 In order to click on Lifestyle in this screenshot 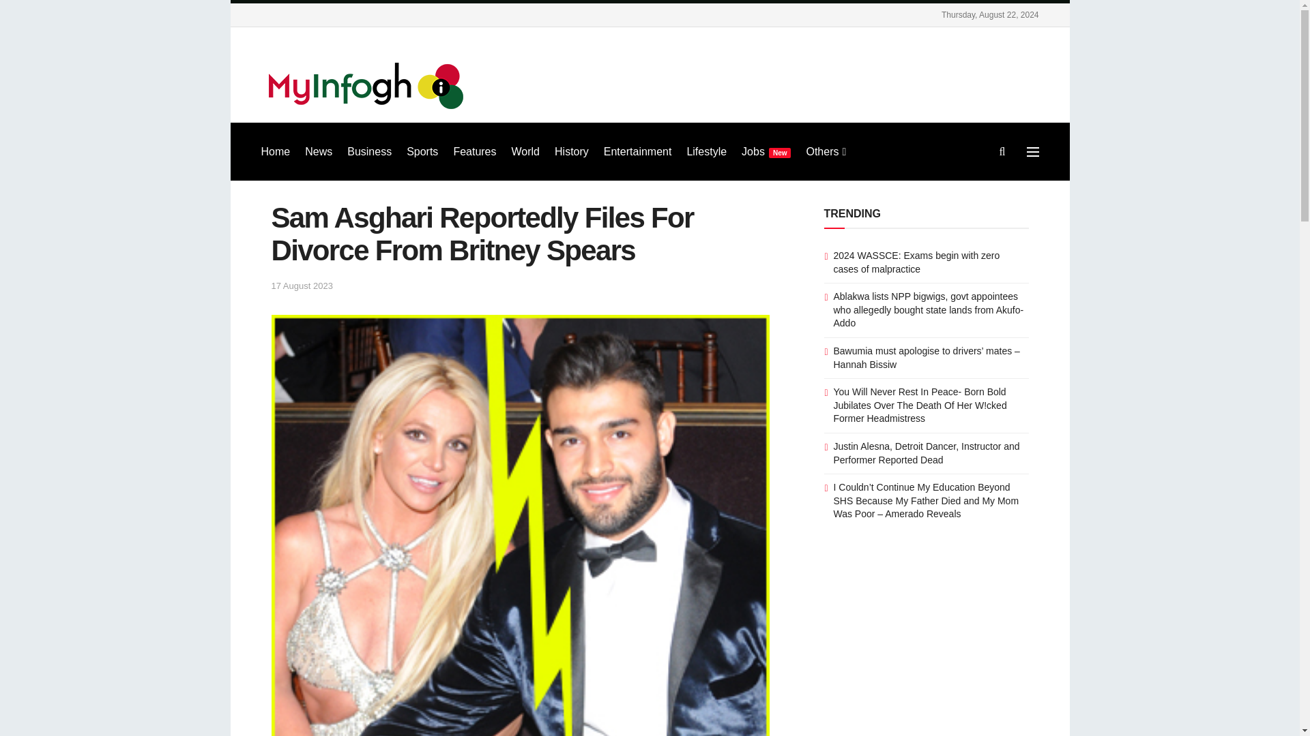, I will do `click(707, 151)`.